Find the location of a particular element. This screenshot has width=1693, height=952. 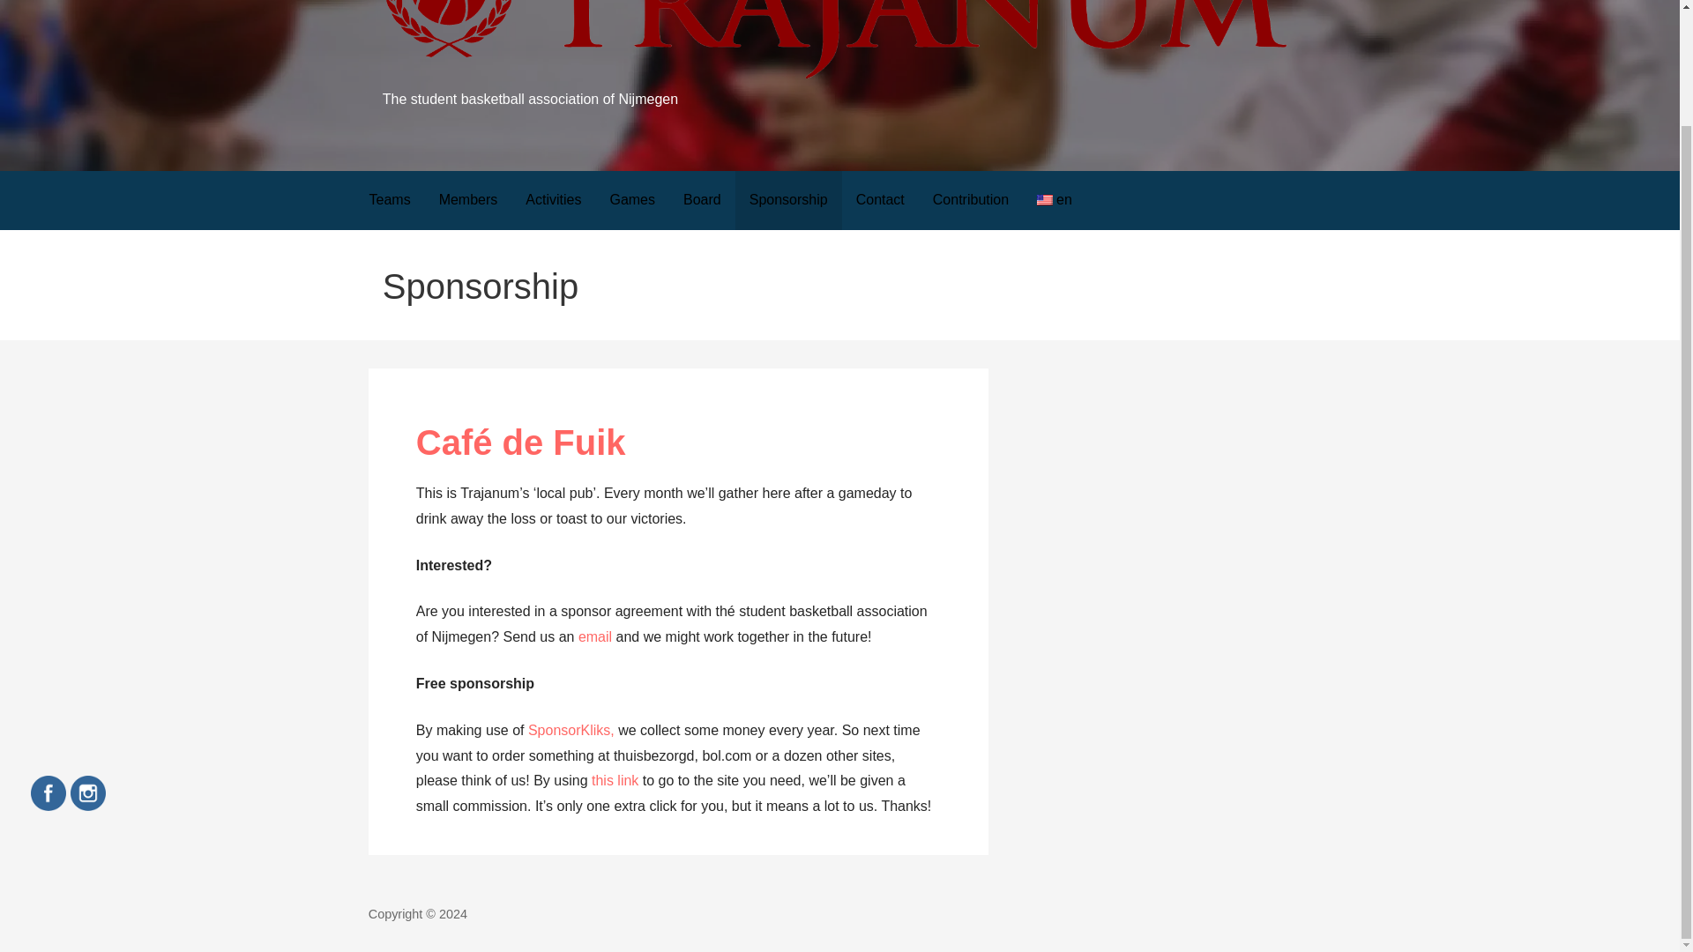

Sponsorship is located at coordinates (788, 201).